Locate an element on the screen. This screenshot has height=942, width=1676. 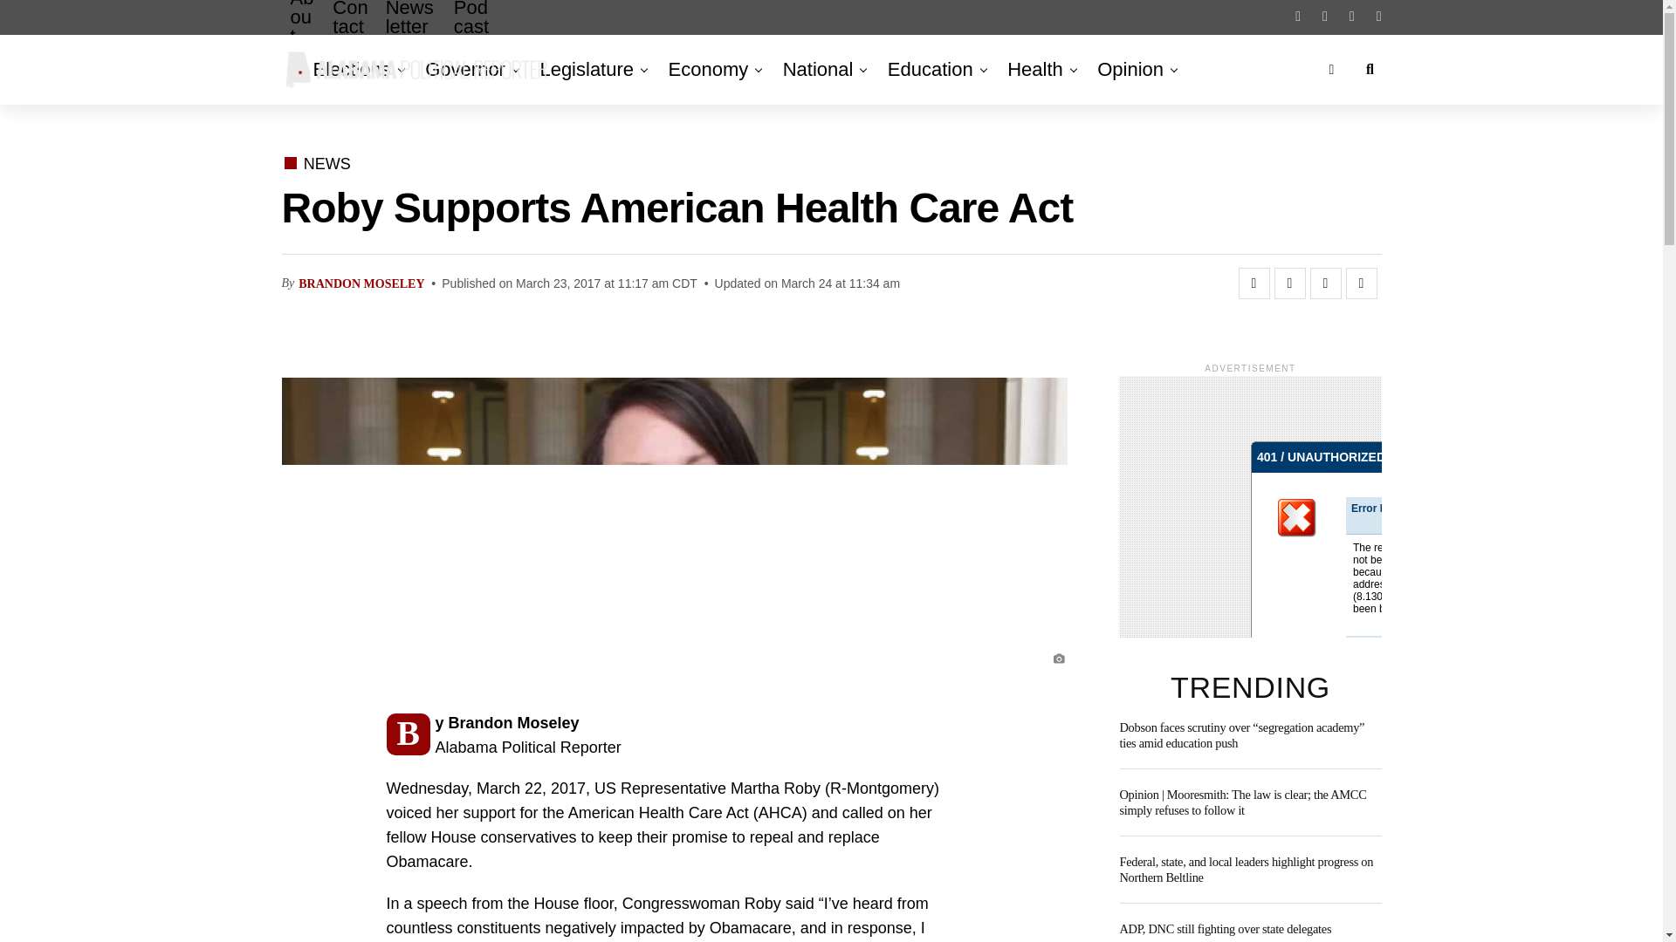
Elections is located at coordinates (354, 69).